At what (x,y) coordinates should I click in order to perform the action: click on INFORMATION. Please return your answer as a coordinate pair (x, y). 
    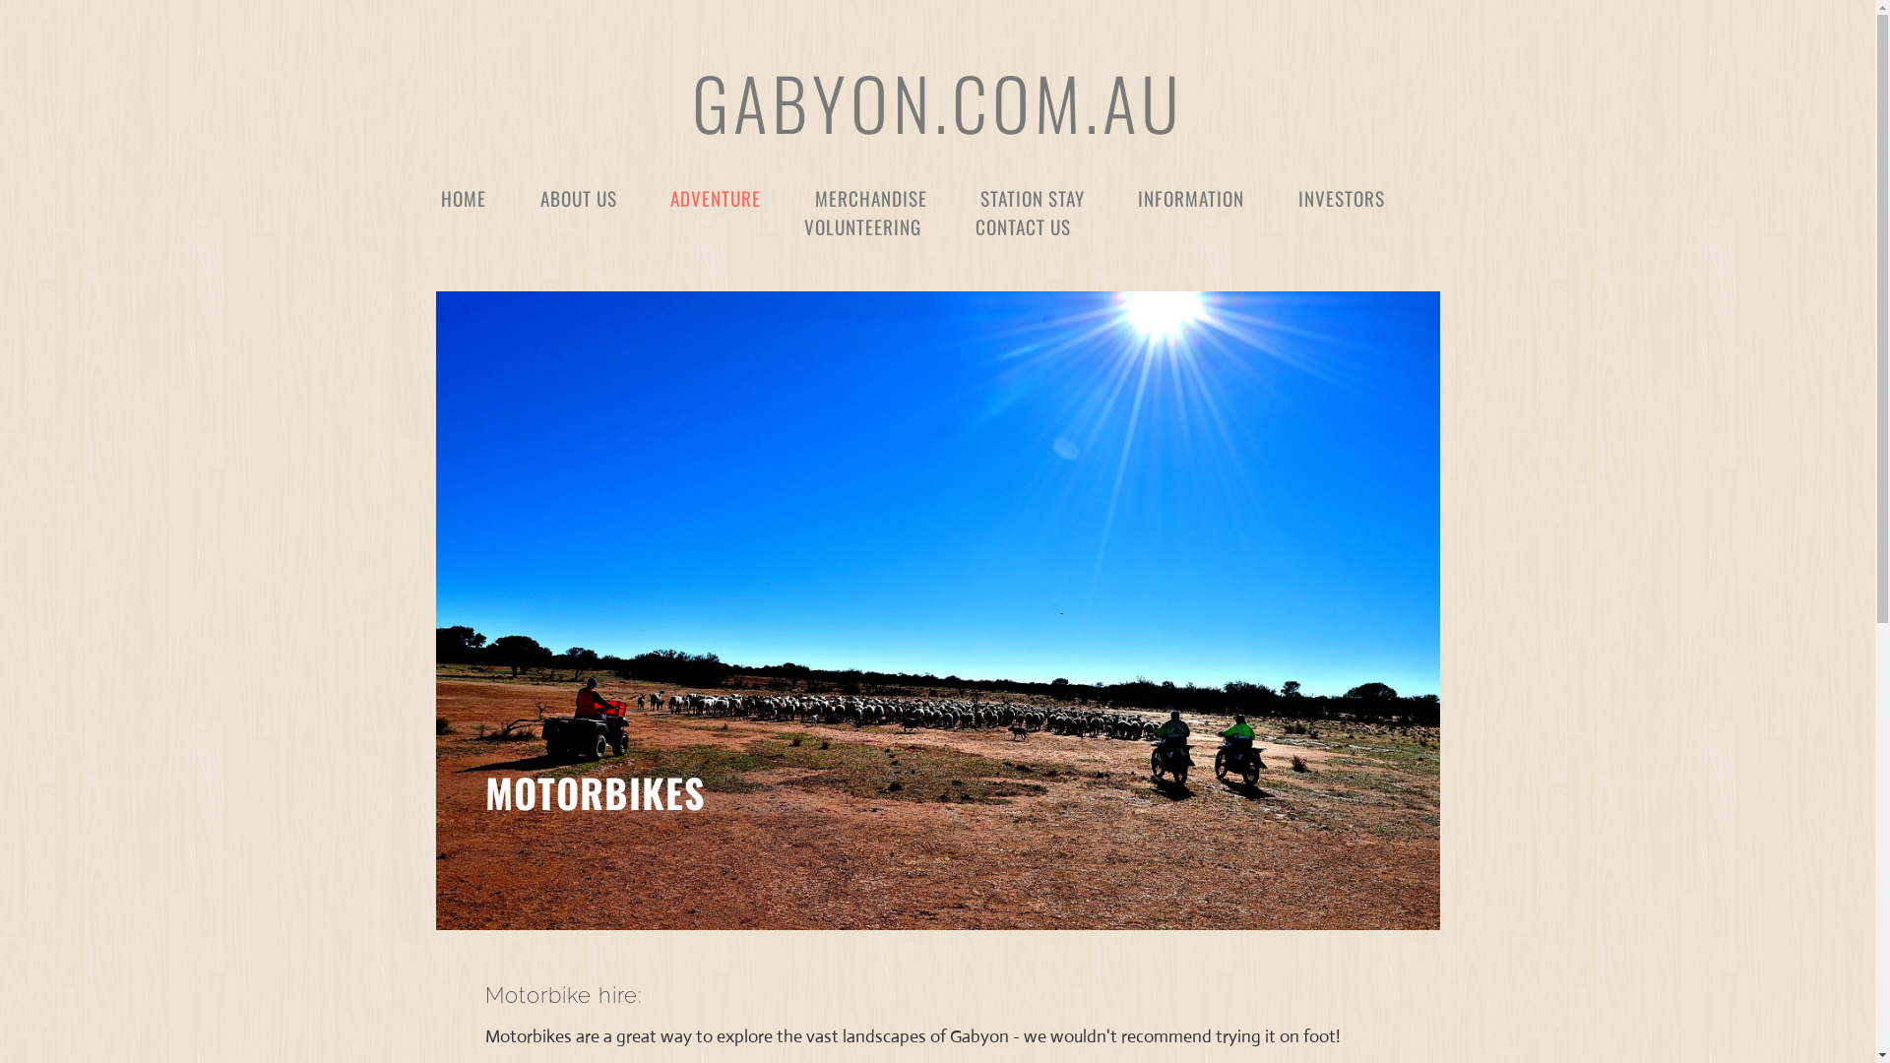
    Looking at the image, I should click on (1191, 198).